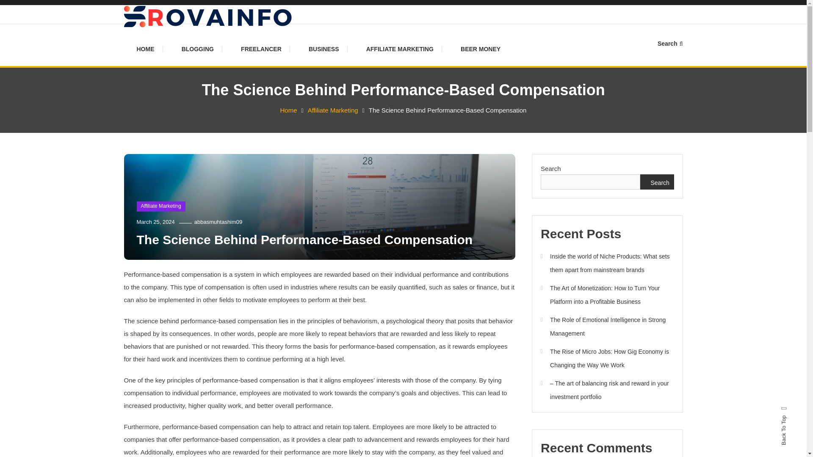 The height and width of the screenshot is (457, 813). I want to click on FREELANCER, so click(261, 49).